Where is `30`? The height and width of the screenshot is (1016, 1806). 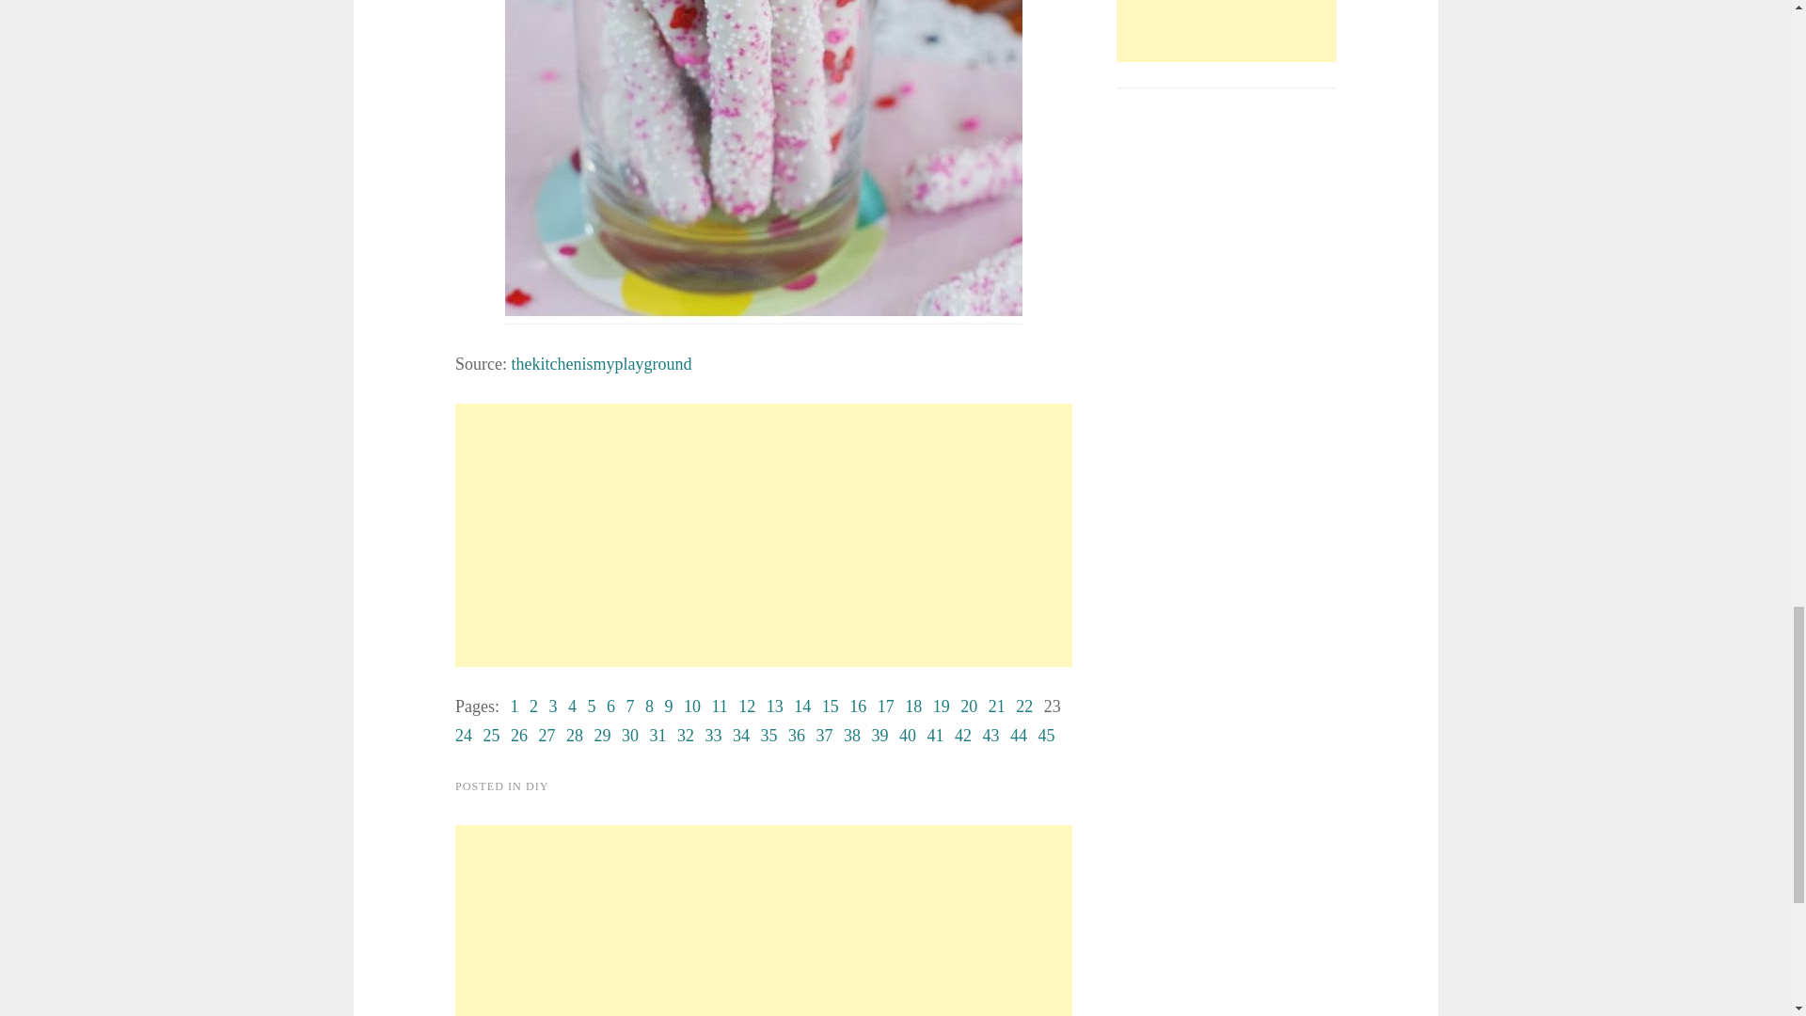
30 is located at coordinates (630, 736).